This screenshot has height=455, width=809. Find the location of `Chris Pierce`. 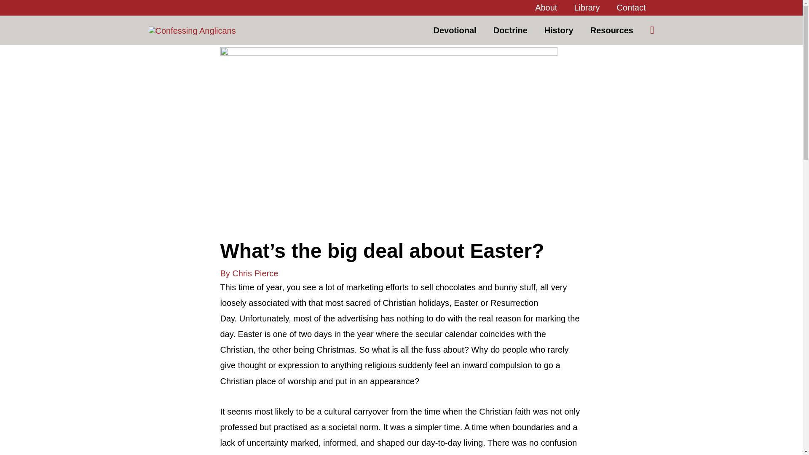

Chris Pierce is located at coordinates (255, 273).